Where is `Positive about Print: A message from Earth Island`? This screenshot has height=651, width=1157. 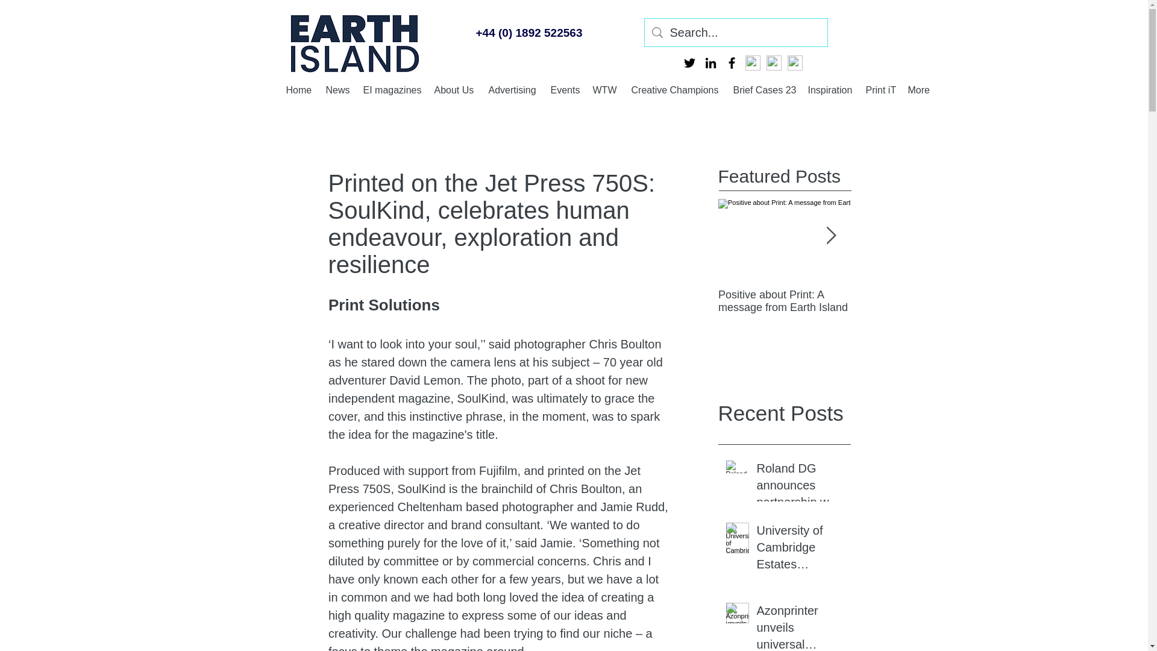 Positive about Print: A message from Earth Island is located at coordinates (785, 300).